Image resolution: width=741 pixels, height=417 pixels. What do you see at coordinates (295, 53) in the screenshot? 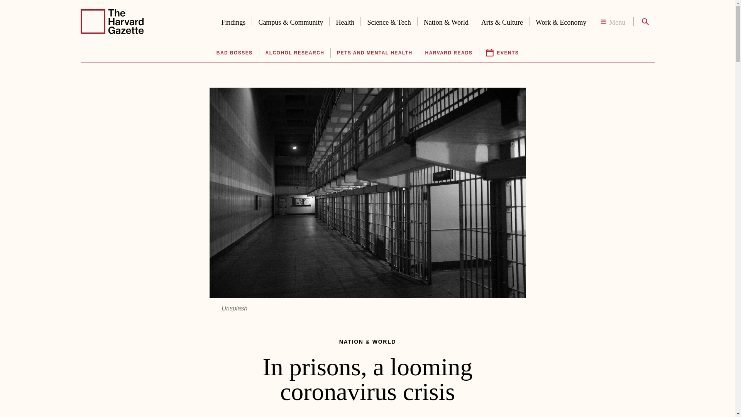
I see `ALCOHOL RESEARCH` at bounding box center [295, 53].